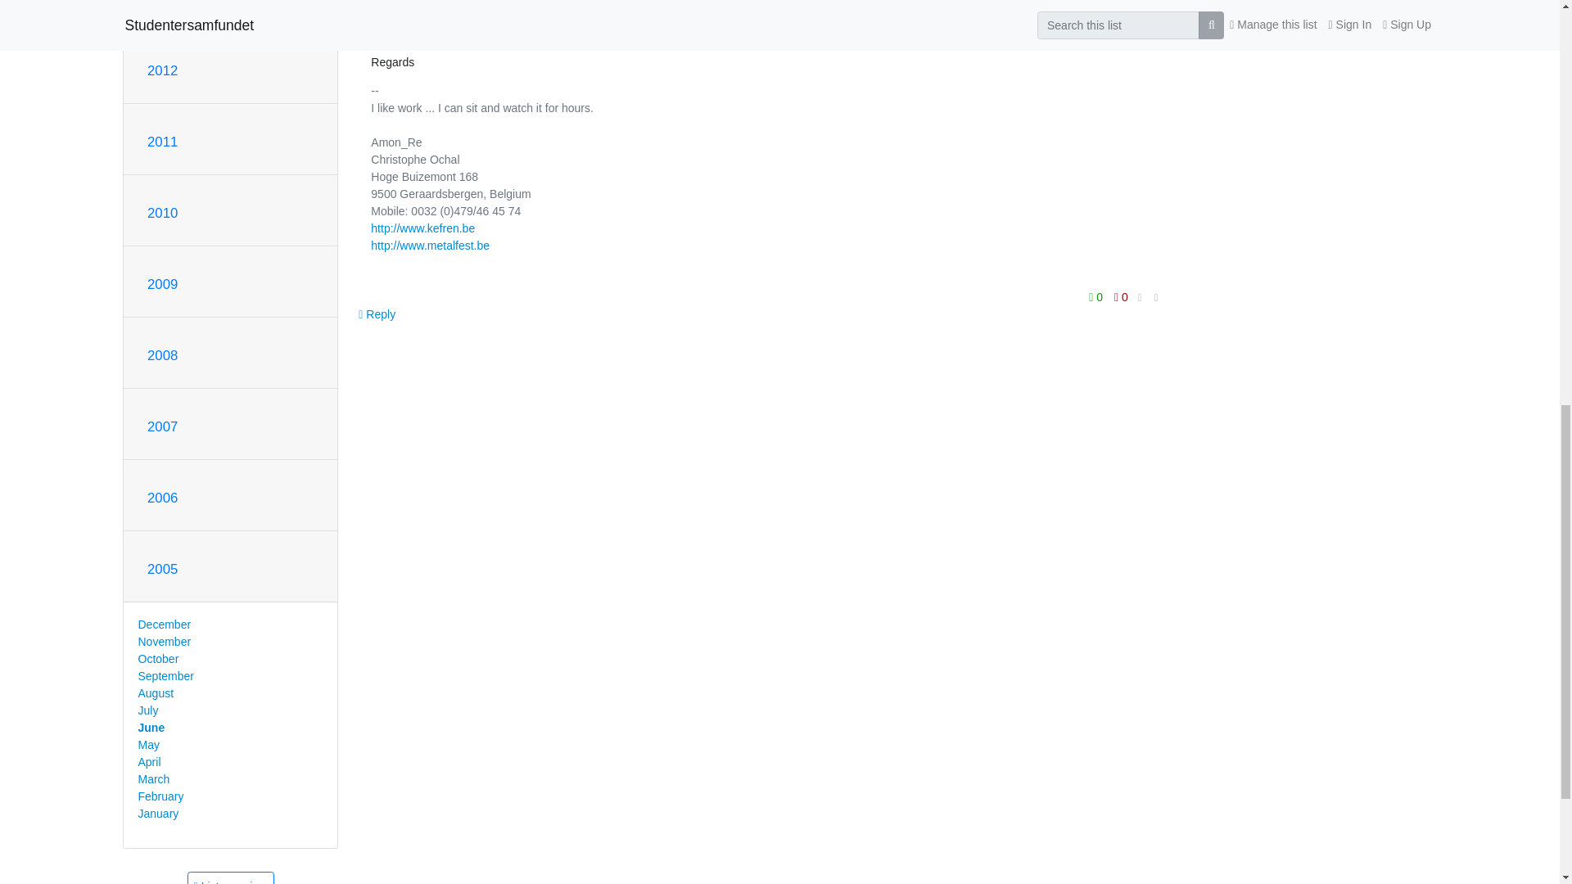  What do you see at coordinates (1120, 296) in the screenshot?
I see `You must be logged-in to vote.` at bounding box center [1120, 296].